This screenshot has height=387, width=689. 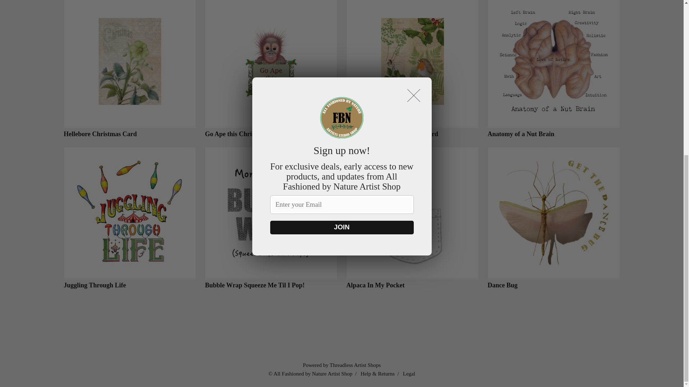 What do you see at coordinates (355, 365) in the screenshot?
I see `Threadless Artist Shops` at bounding box center [355, 365].